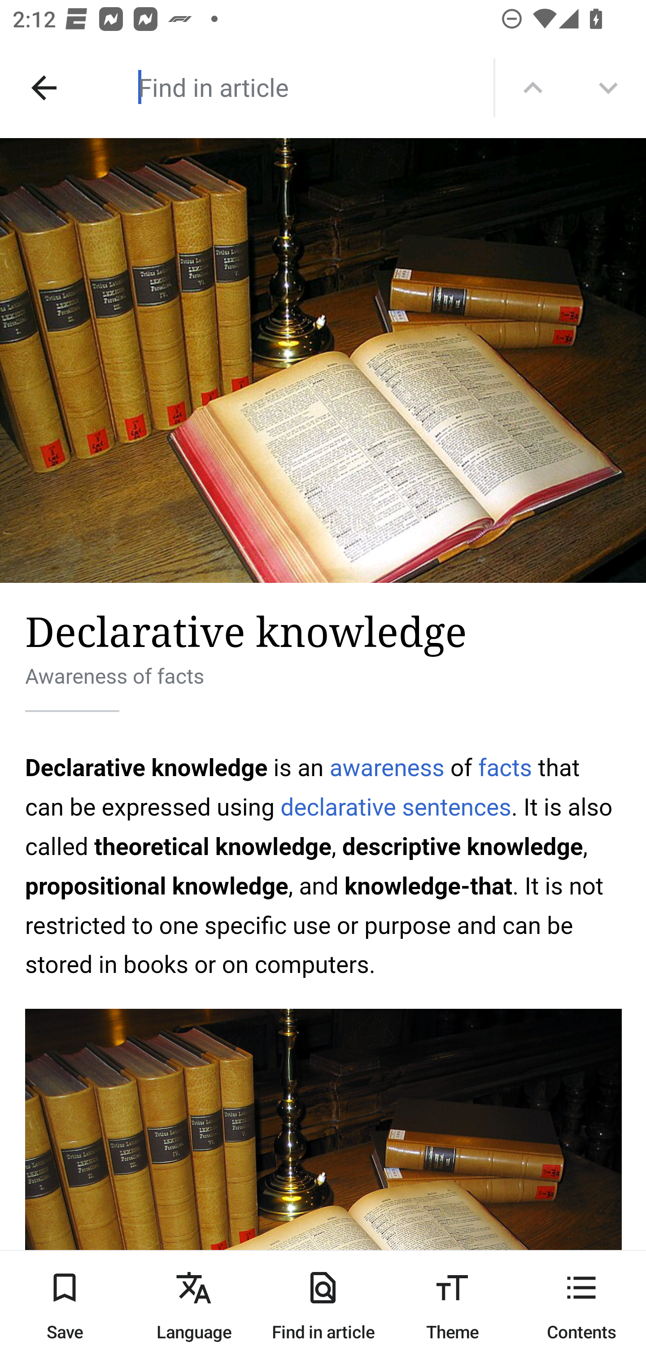 Image resolution: width=646 pixels, height=1363 pixels. Describe the element at coordinates (291, 87) in the screenshot. I see `Find in article` at that location.